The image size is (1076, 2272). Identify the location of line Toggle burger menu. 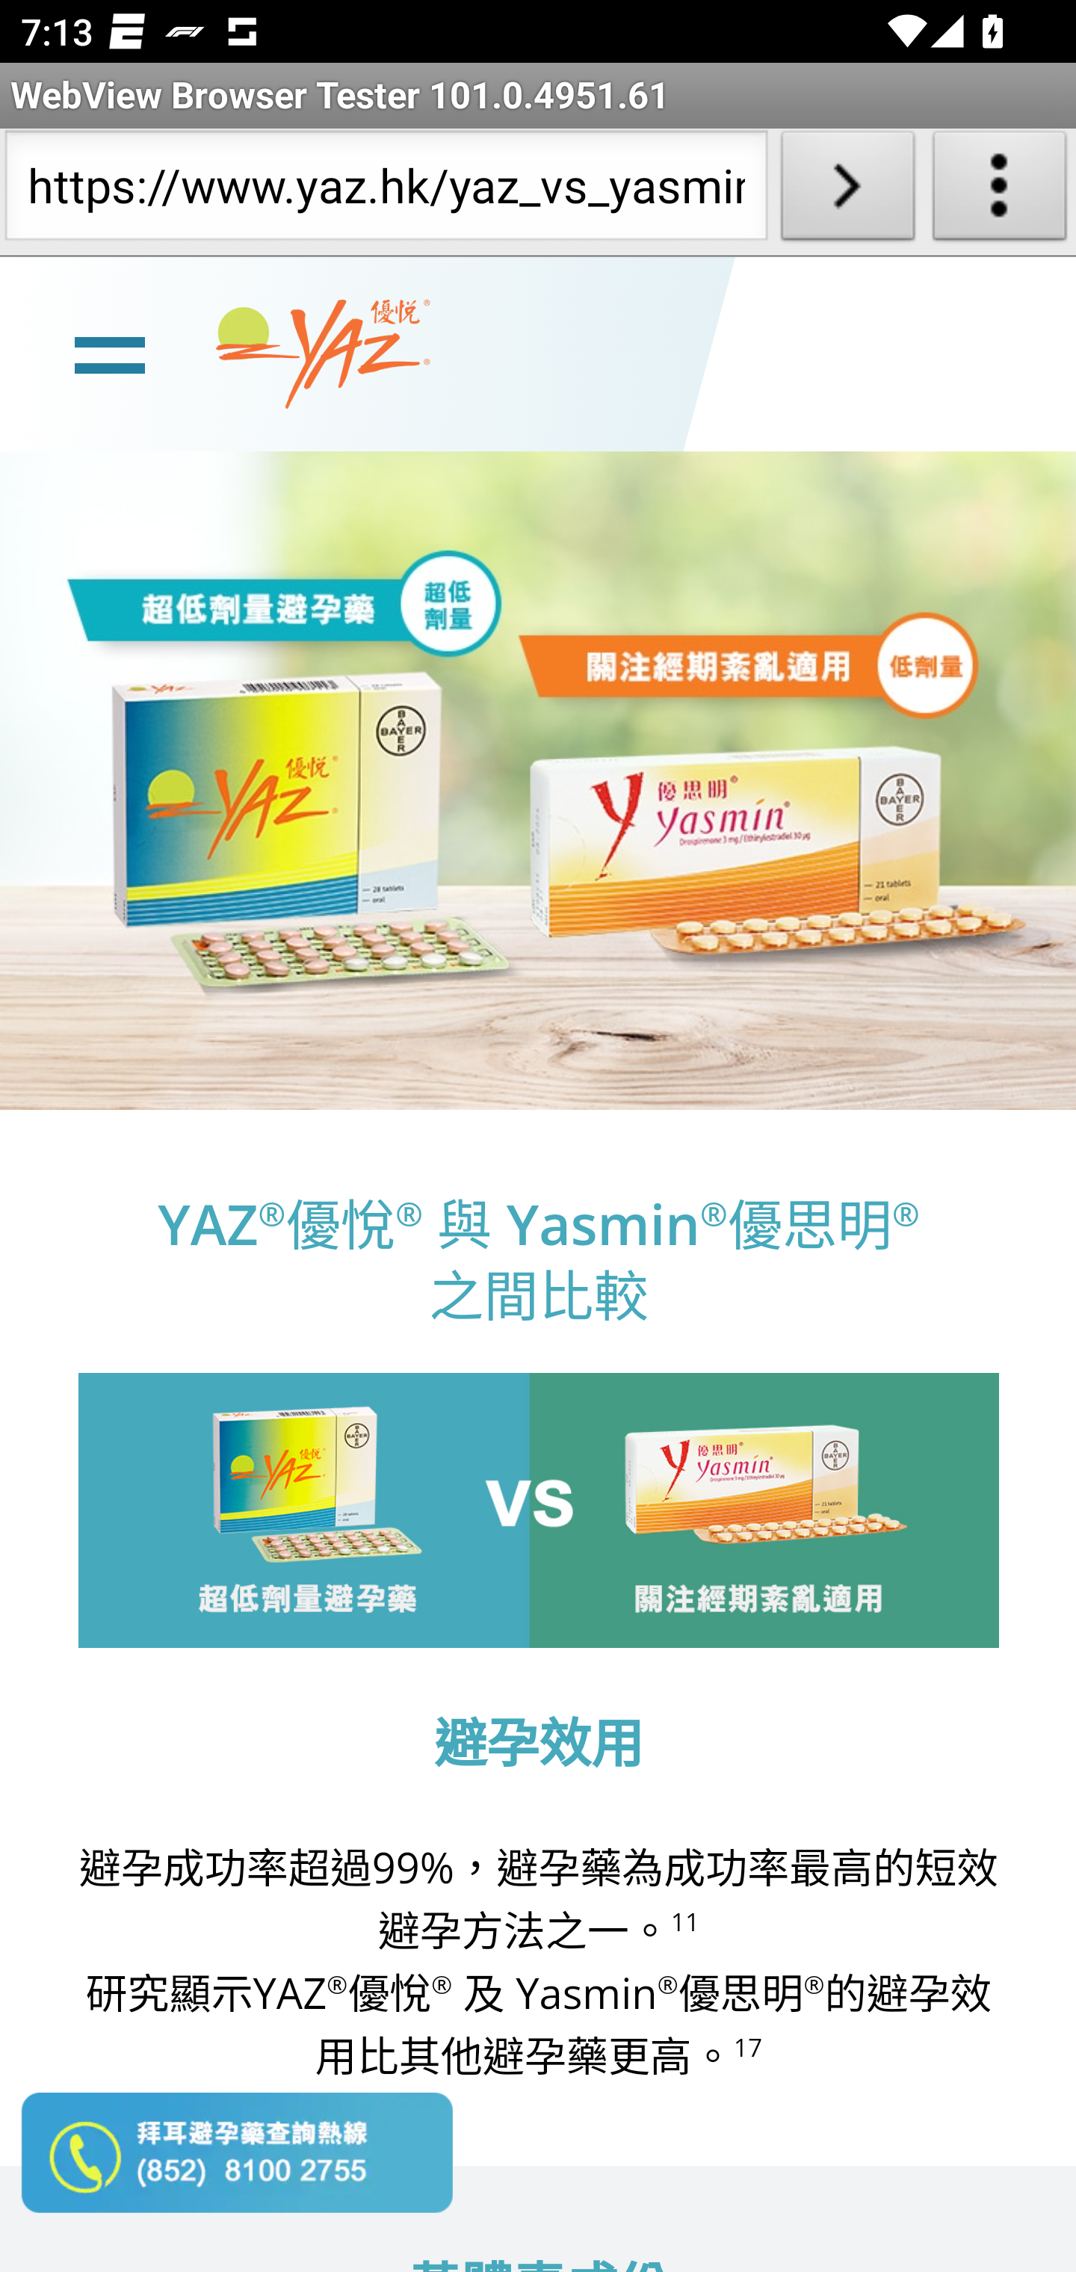
(109, 352).